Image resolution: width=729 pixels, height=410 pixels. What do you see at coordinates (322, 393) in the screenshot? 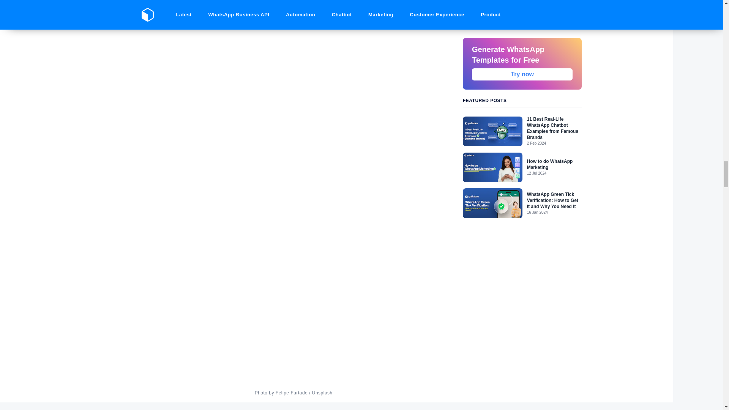
I see `Unsplash` at bounding box center [322, 393].